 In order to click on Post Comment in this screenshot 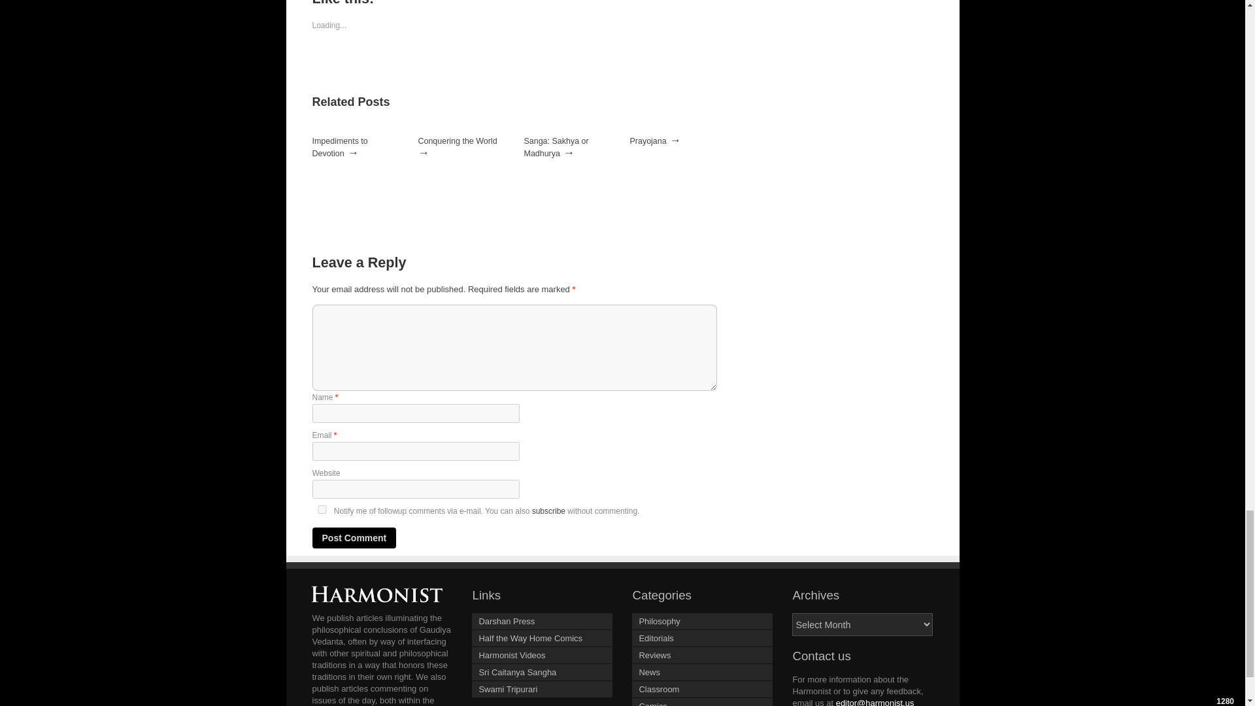, I will do `click(354, 537)`.